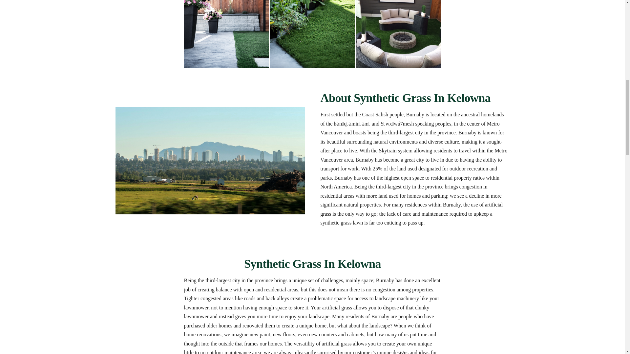 The height and width of the screenshot is (354, 630). What do you see at coordinates (398, 34) in the screenshot?
I see `Furniture4` at bounding box center [398, 34].